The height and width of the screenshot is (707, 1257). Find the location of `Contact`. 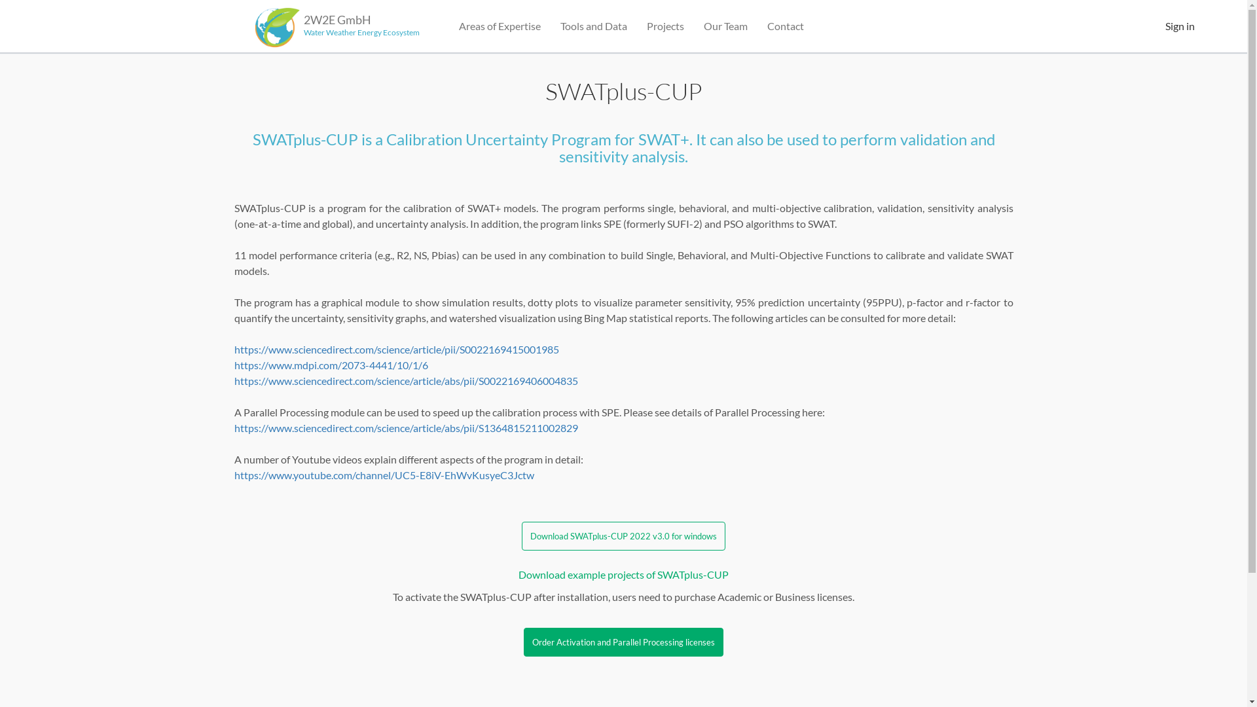

Contact is located at coordinates (786, 26).